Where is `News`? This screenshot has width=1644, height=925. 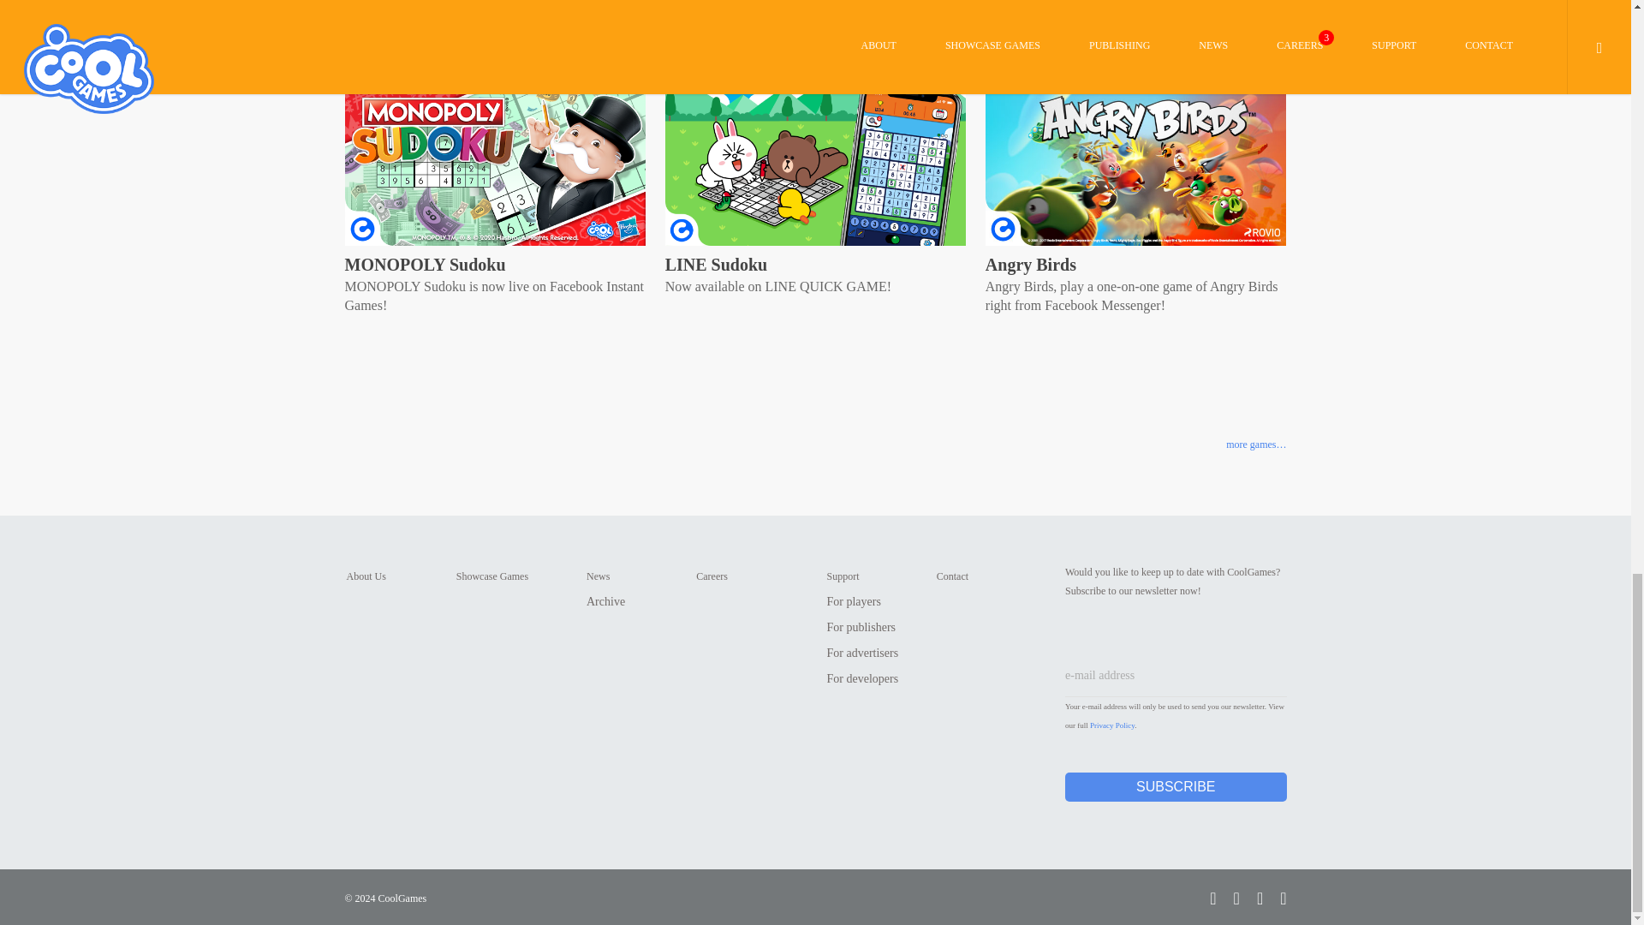 News is located at coordinates (598, 576).